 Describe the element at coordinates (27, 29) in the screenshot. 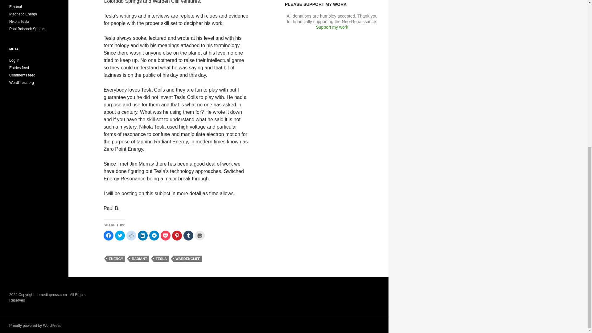

I see `Philosophy, Insights, Solutions, Knowledge. ` at that location.